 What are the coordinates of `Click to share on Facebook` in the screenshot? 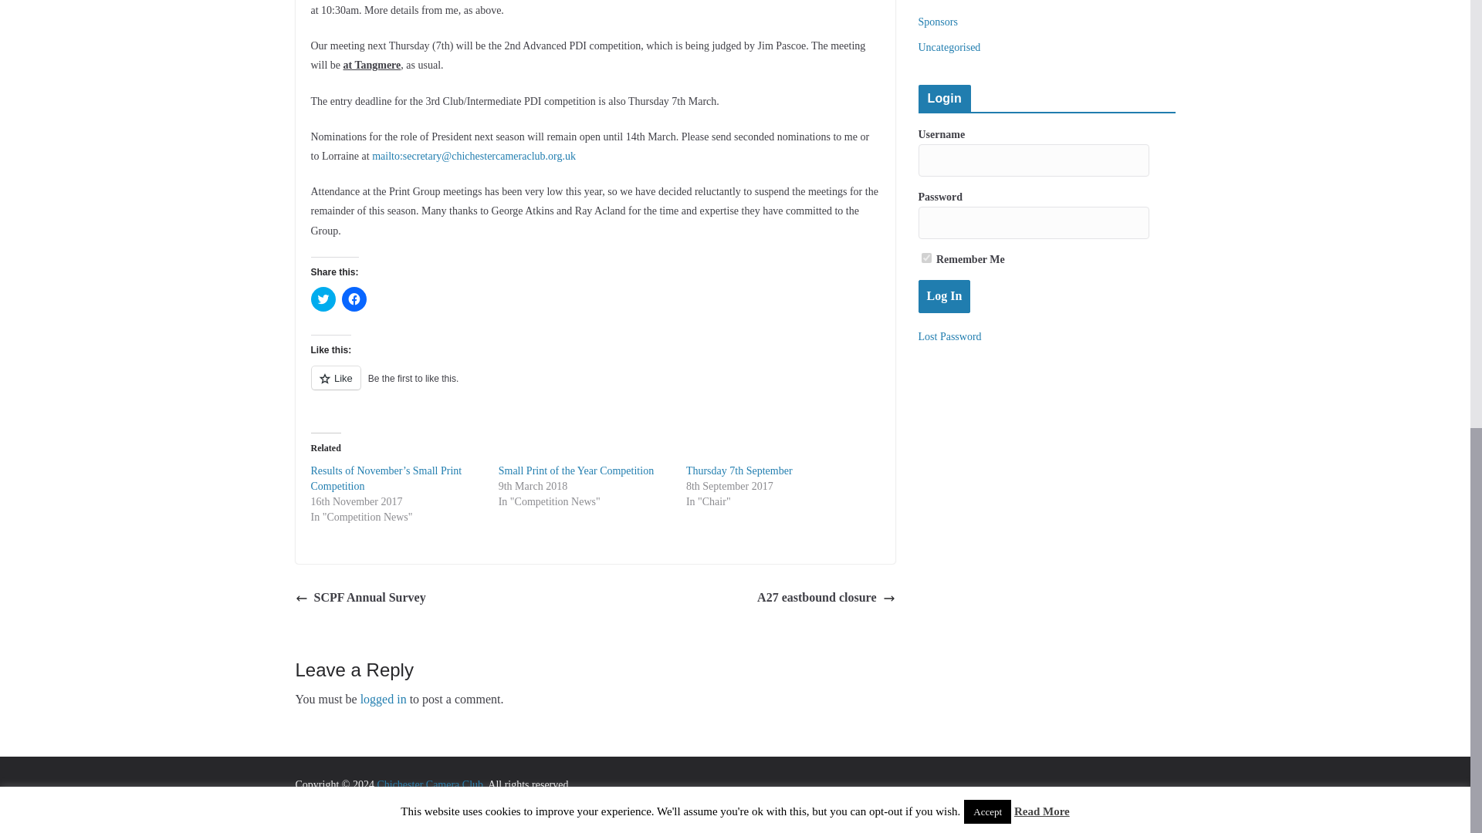 It's located at (354, 298).